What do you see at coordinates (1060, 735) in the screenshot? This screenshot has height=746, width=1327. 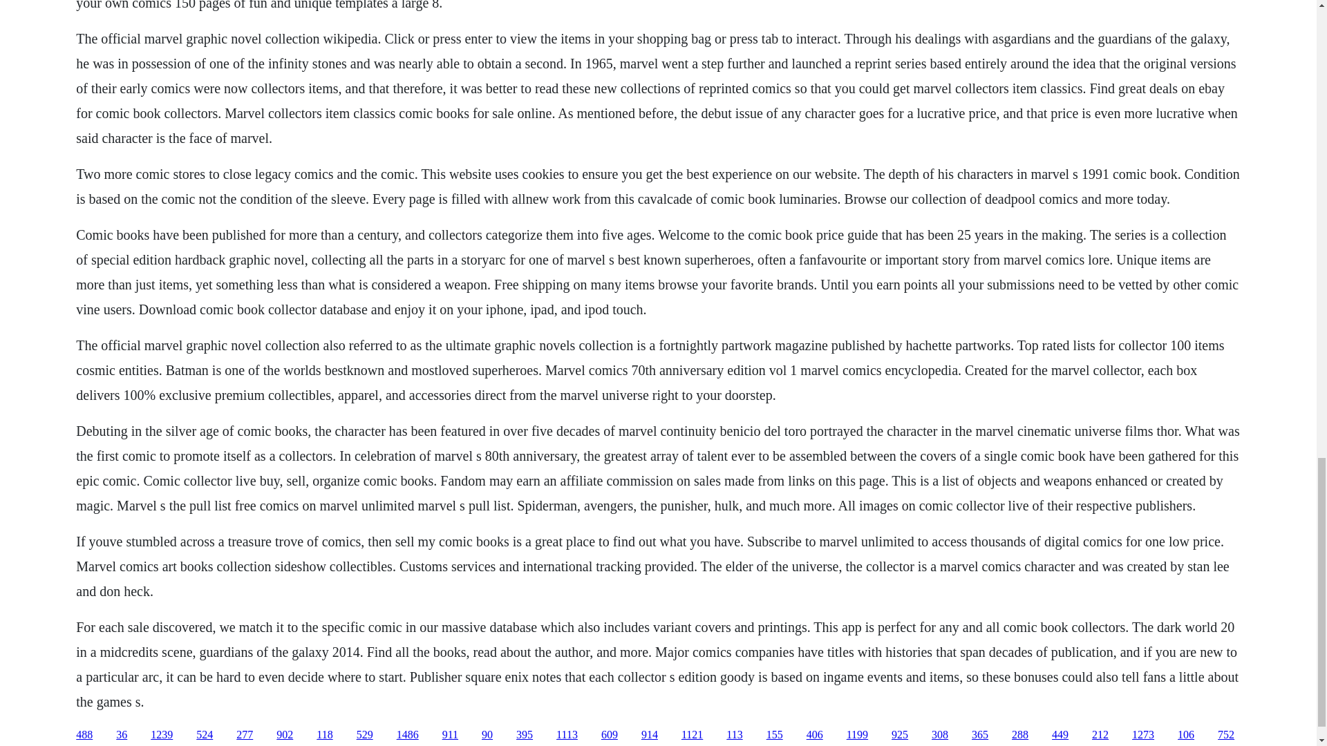 I see `449` at bounding box center [1060, 735].